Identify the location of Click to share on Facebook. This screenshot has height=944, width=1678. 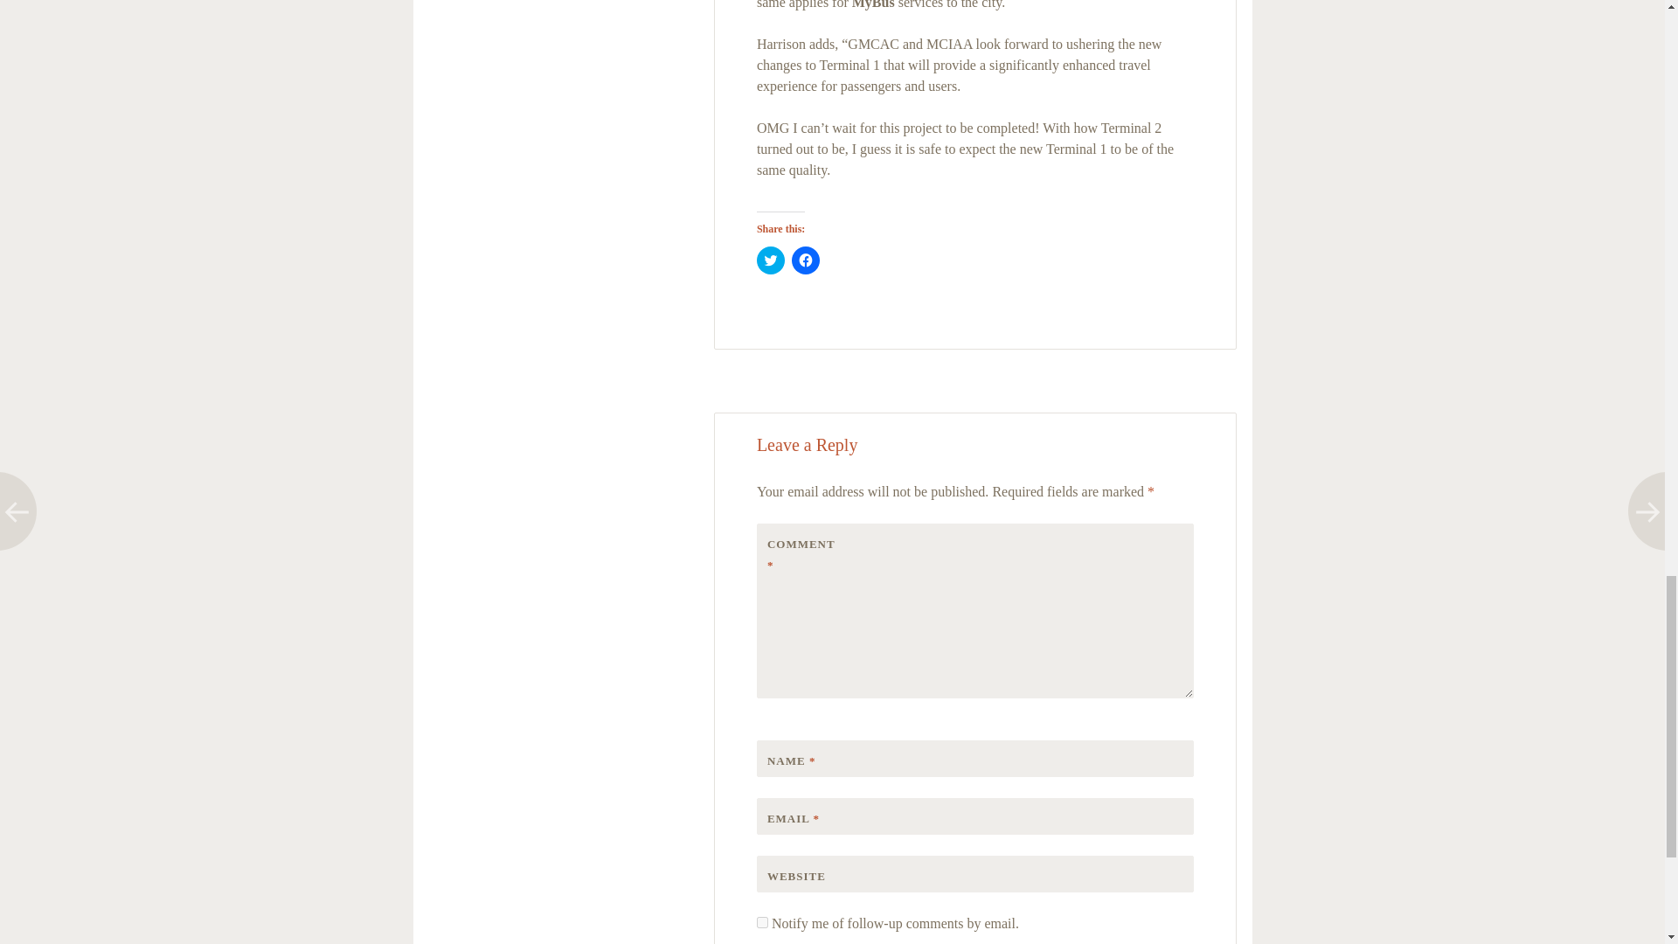
(806, 260).